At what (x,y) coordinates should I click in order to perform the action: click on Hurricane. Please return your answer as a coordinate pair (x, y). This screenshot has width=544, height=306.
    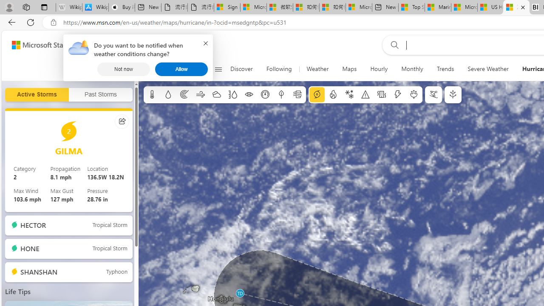
    Looking at the image, I should click on (317, 95).